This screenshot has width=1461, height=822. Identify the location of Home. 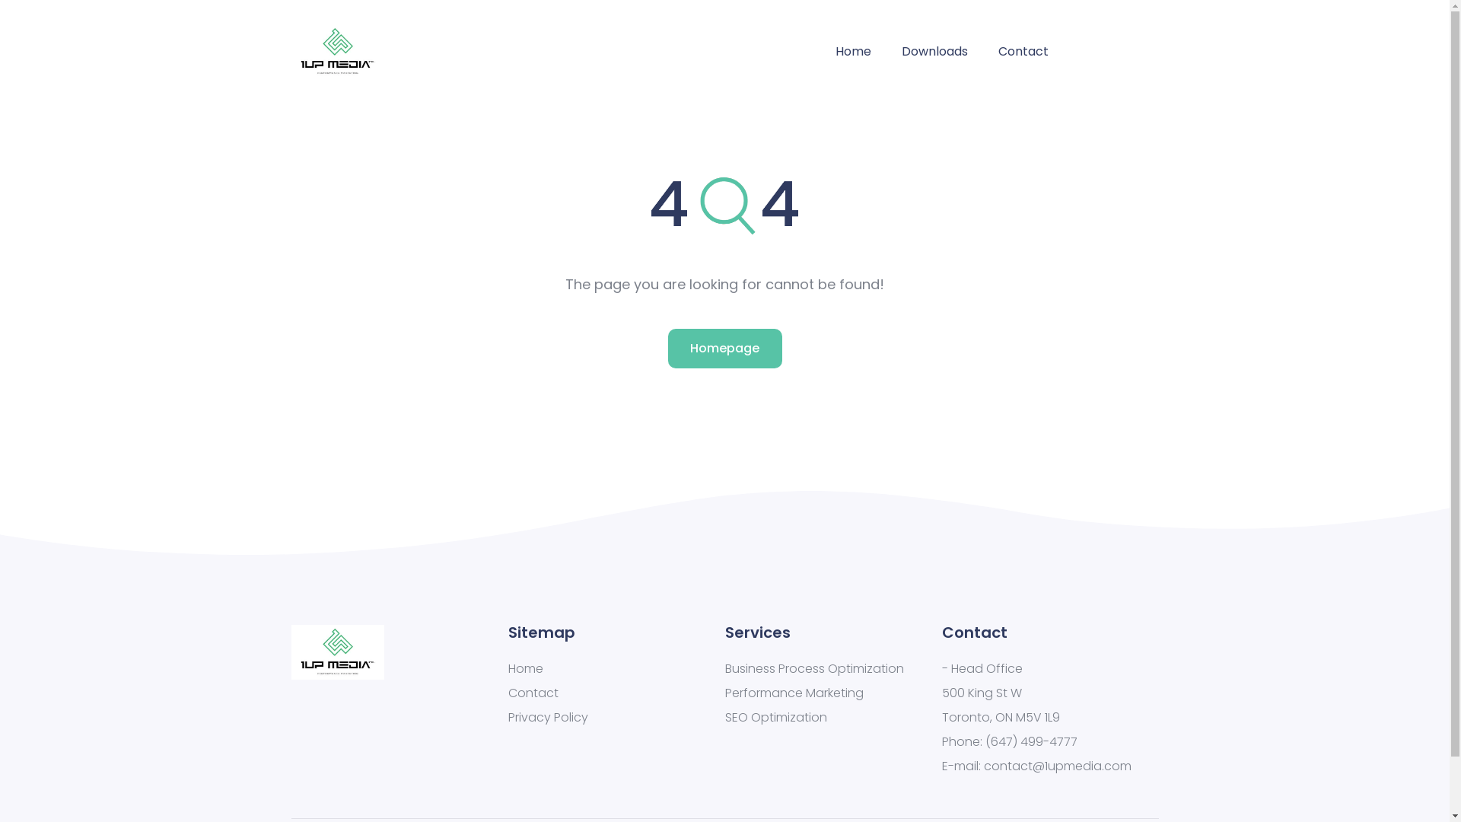
(616, 669).